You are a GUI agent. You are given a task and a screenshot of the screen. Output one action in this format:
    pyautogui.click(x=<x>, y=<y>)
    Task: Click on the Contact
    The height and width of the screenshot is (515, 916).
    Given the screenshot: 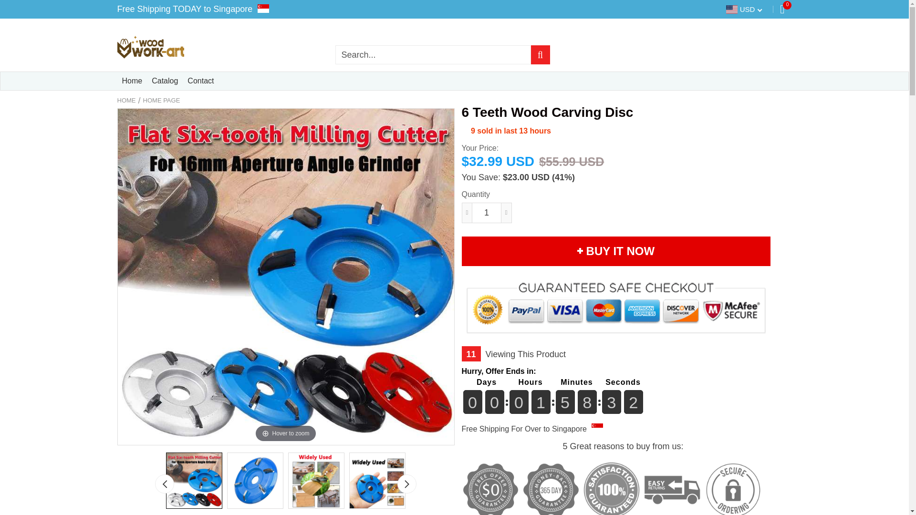 What is the action you would take?
    pyautogui.click(x=200, y=81)
    